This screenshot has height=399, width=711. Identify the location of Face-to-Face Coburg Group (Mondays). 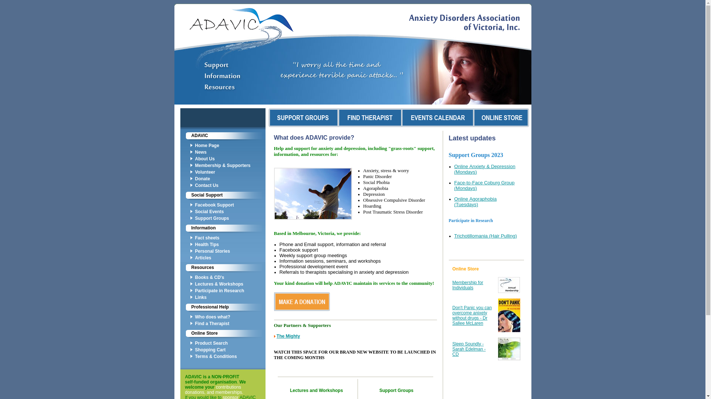
(484, 185).